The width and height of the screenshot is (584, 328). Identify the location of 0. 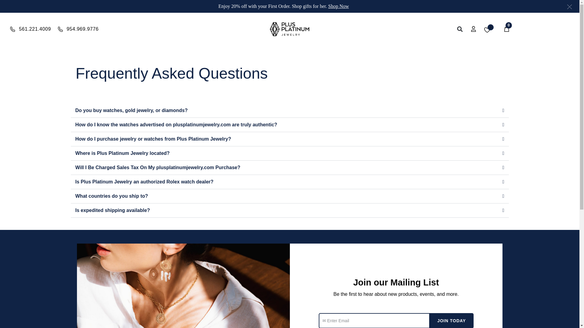
(507, 29).